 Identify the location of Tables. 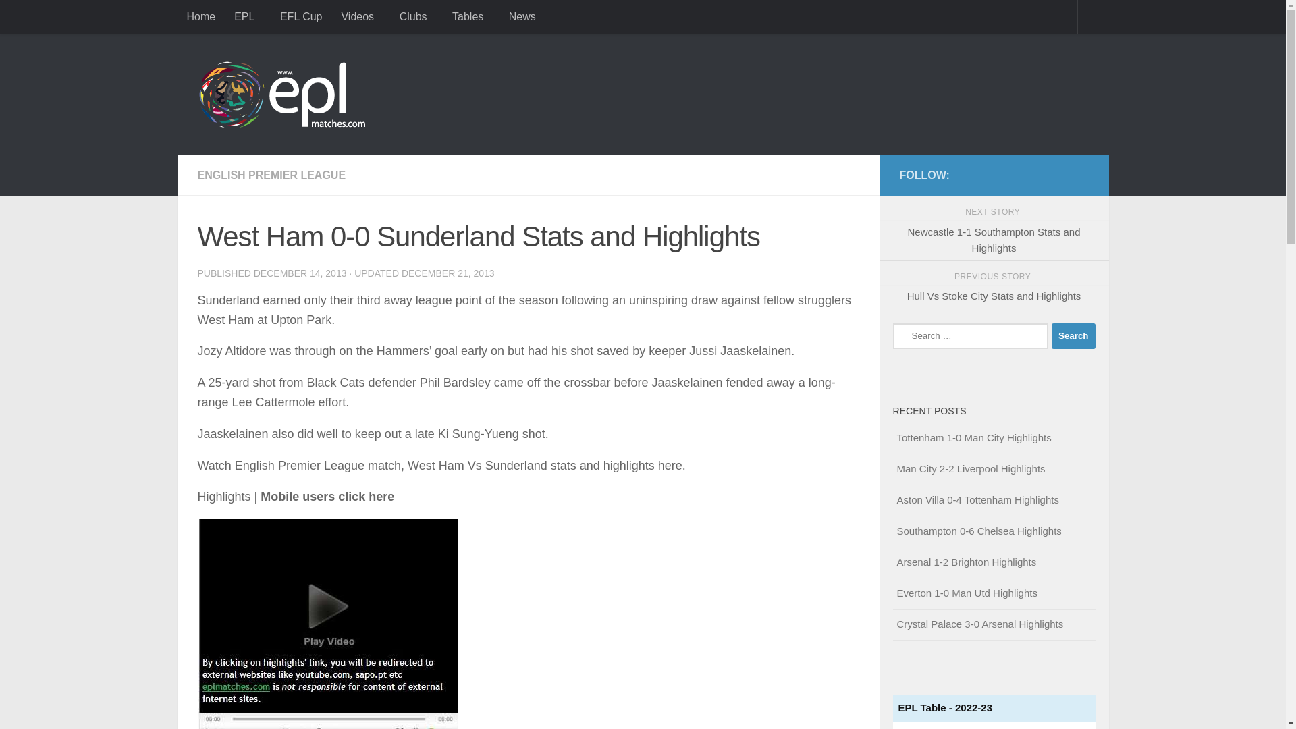
(471, 16).